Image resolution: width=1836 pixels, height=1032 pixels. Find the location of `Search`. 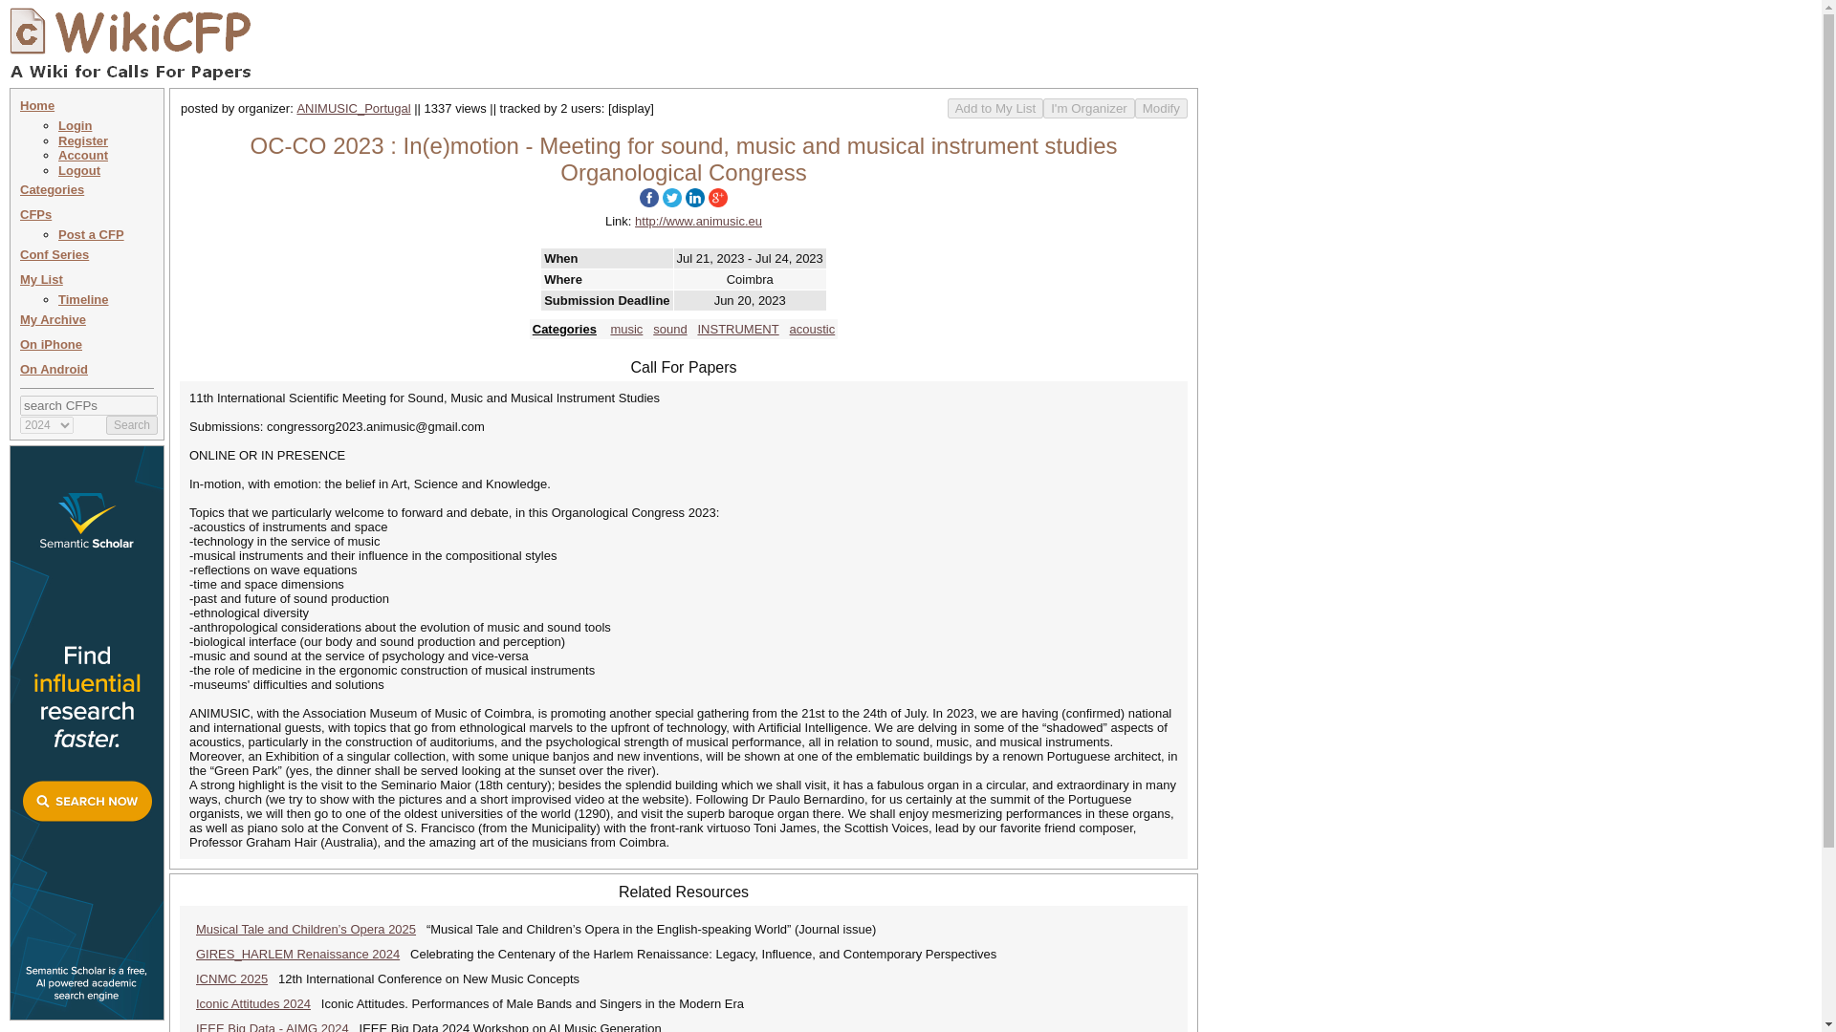

Search is located at coordinates (132, 424).